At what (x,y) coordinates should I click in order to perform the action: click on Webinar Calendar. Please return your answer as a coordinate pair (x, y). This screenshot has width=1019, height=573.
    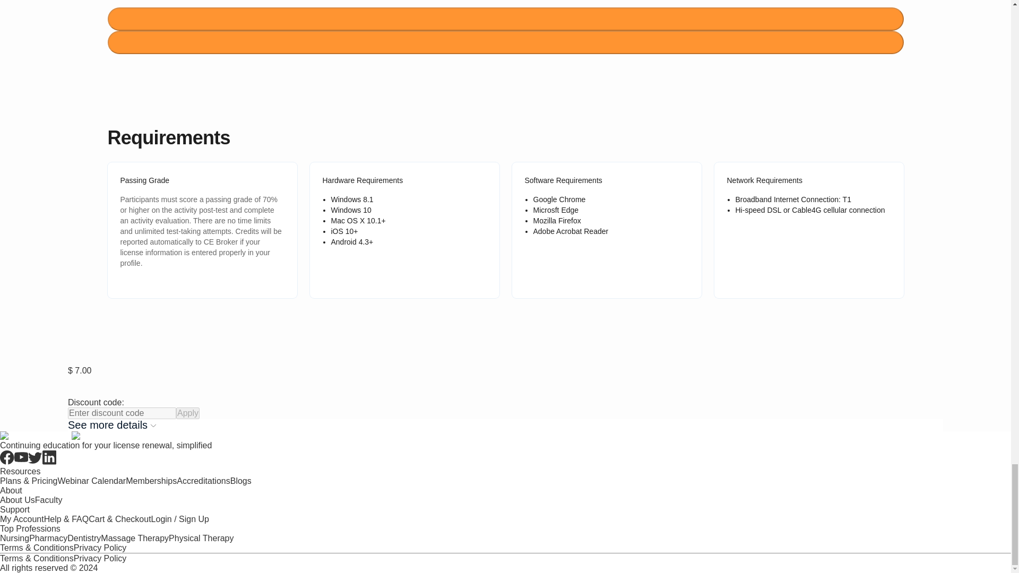
    Looking at the image, I should click on (91, 481).